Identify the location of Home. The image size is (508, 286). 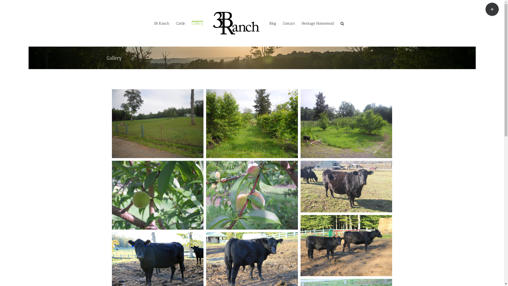
(383, 58).